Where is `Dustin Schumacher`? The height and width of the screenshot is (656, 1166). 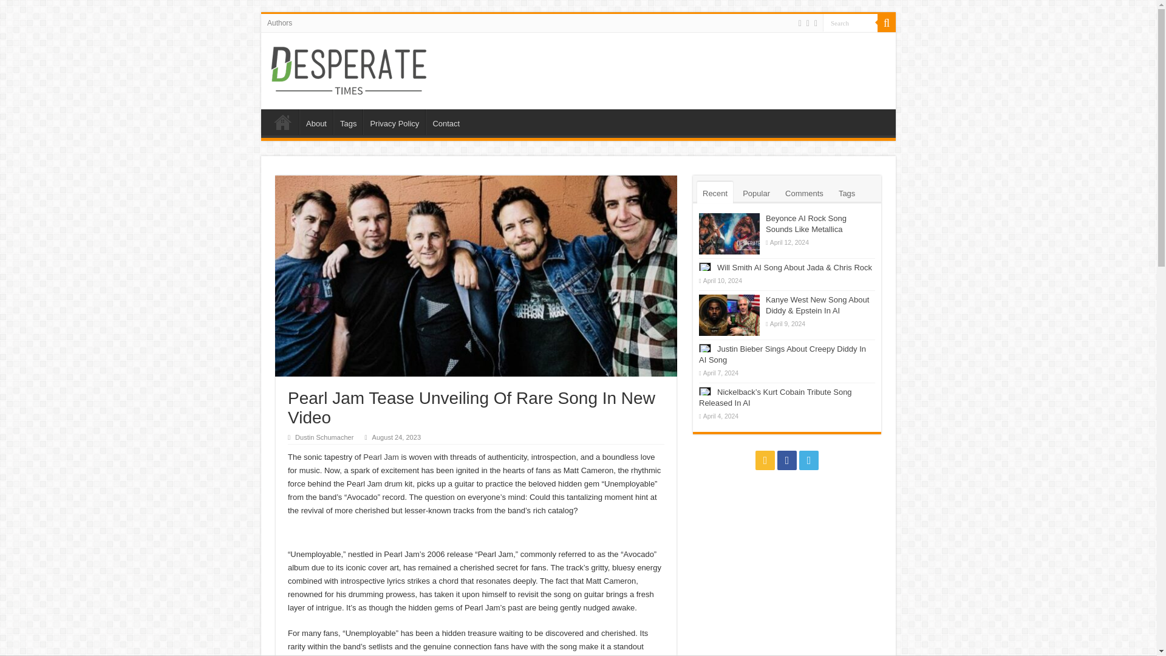
Dustin Schumacher is located at coordinates (324, 437).